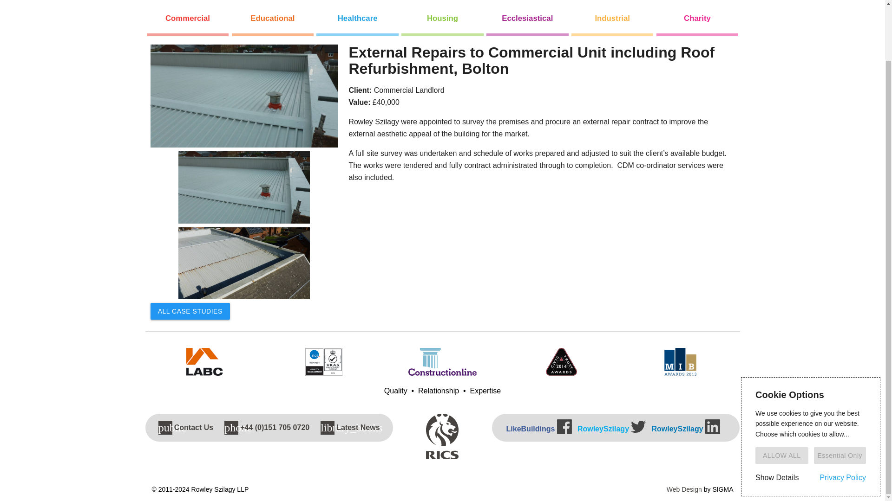  What do you see at coordinates (840, 393) in the screenshot?
I see `Essential Only` at bounding box center [840, 393].